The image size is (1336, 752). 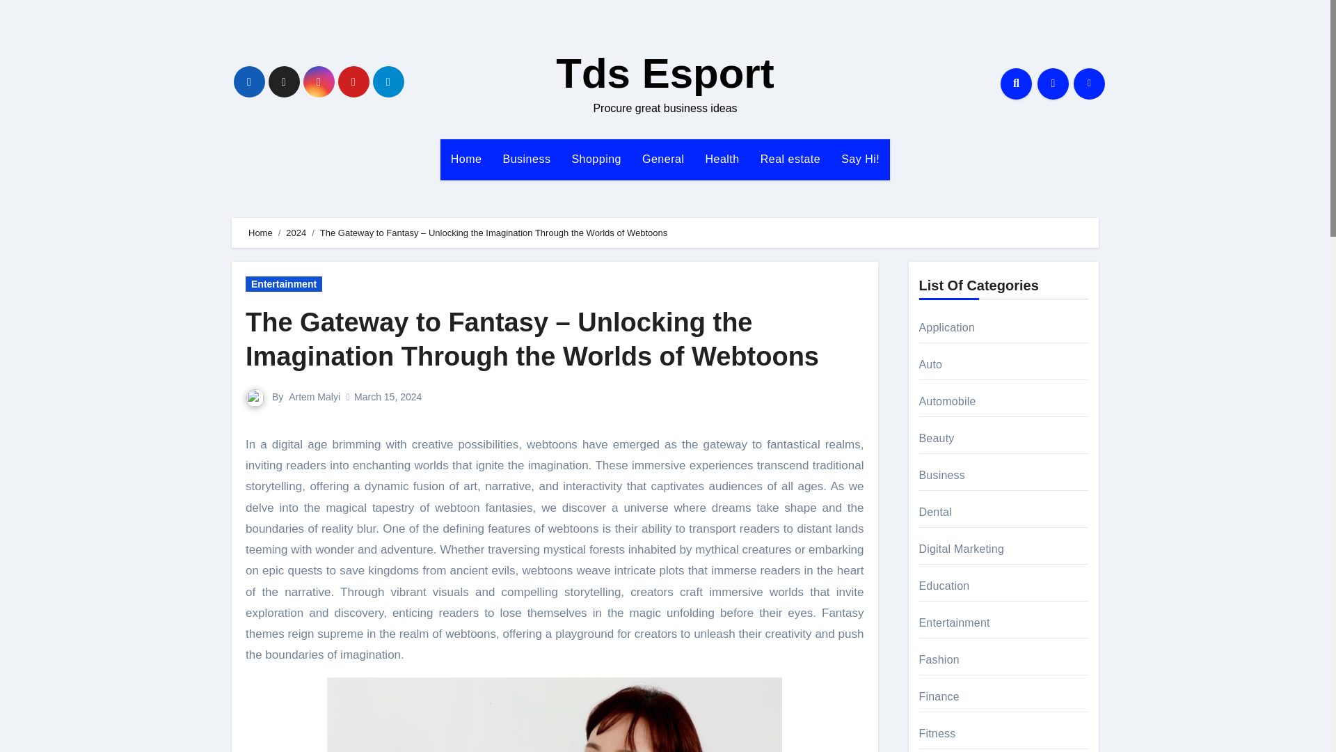 What do you see at coordinates (860, 159) in the screenshot?
I see `Say Hi!` at bounding box center [860, 159].